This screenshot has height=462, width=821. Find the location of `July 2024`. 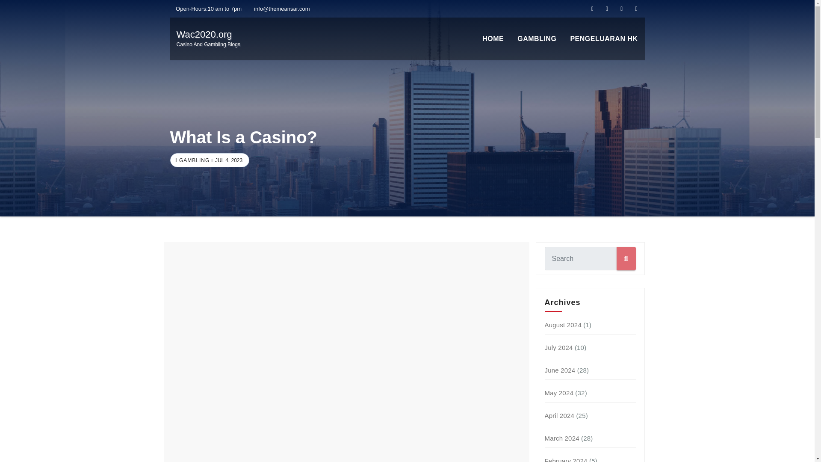

July 2024 is located at coordinates (559, 347).